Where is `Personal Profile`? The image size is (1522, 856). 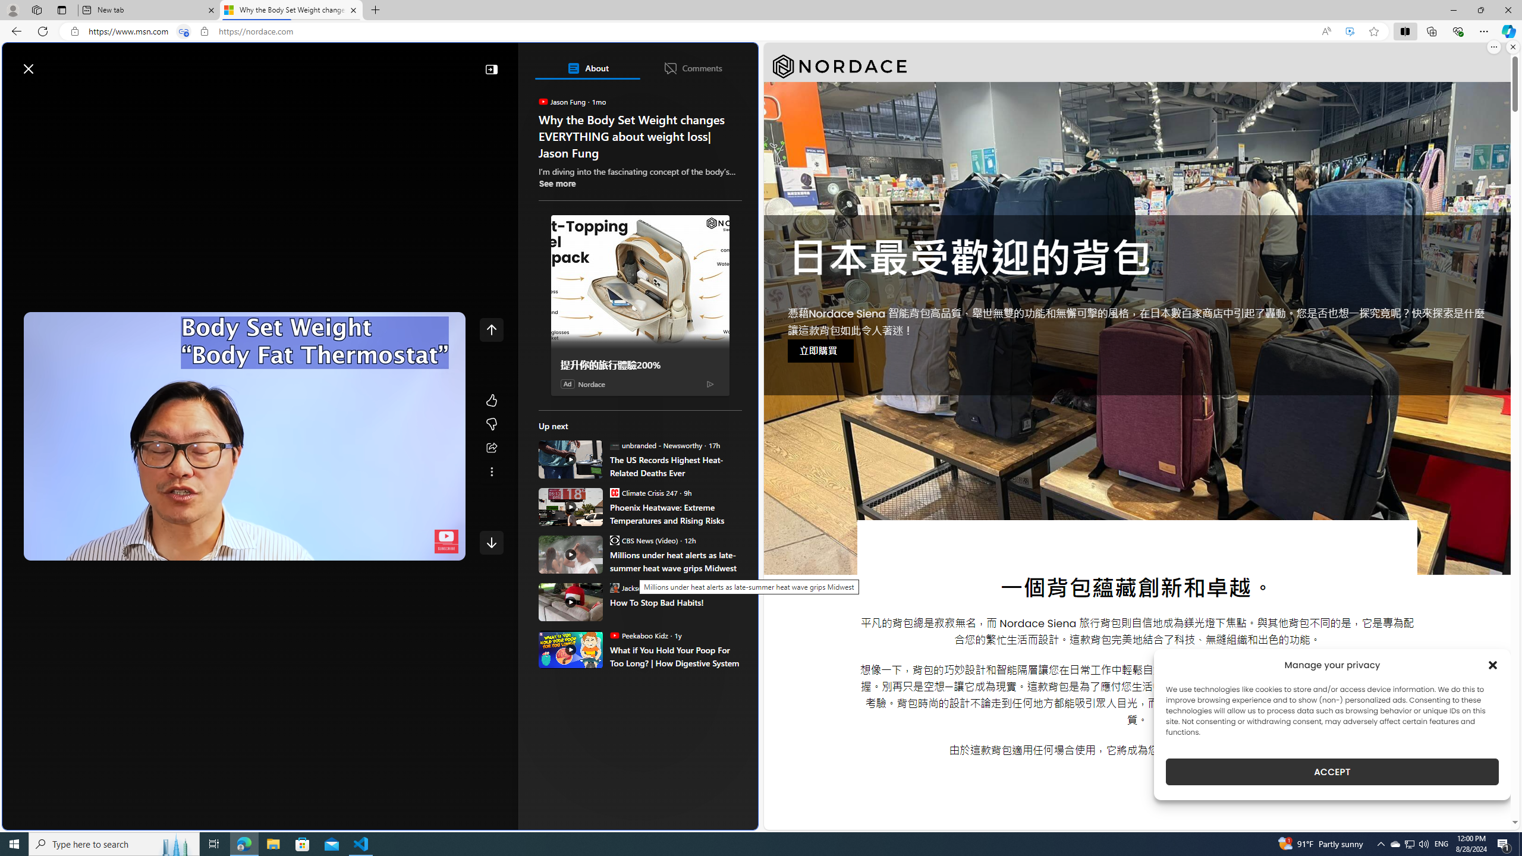 Personal Profile is located at coordinates (12, 10).